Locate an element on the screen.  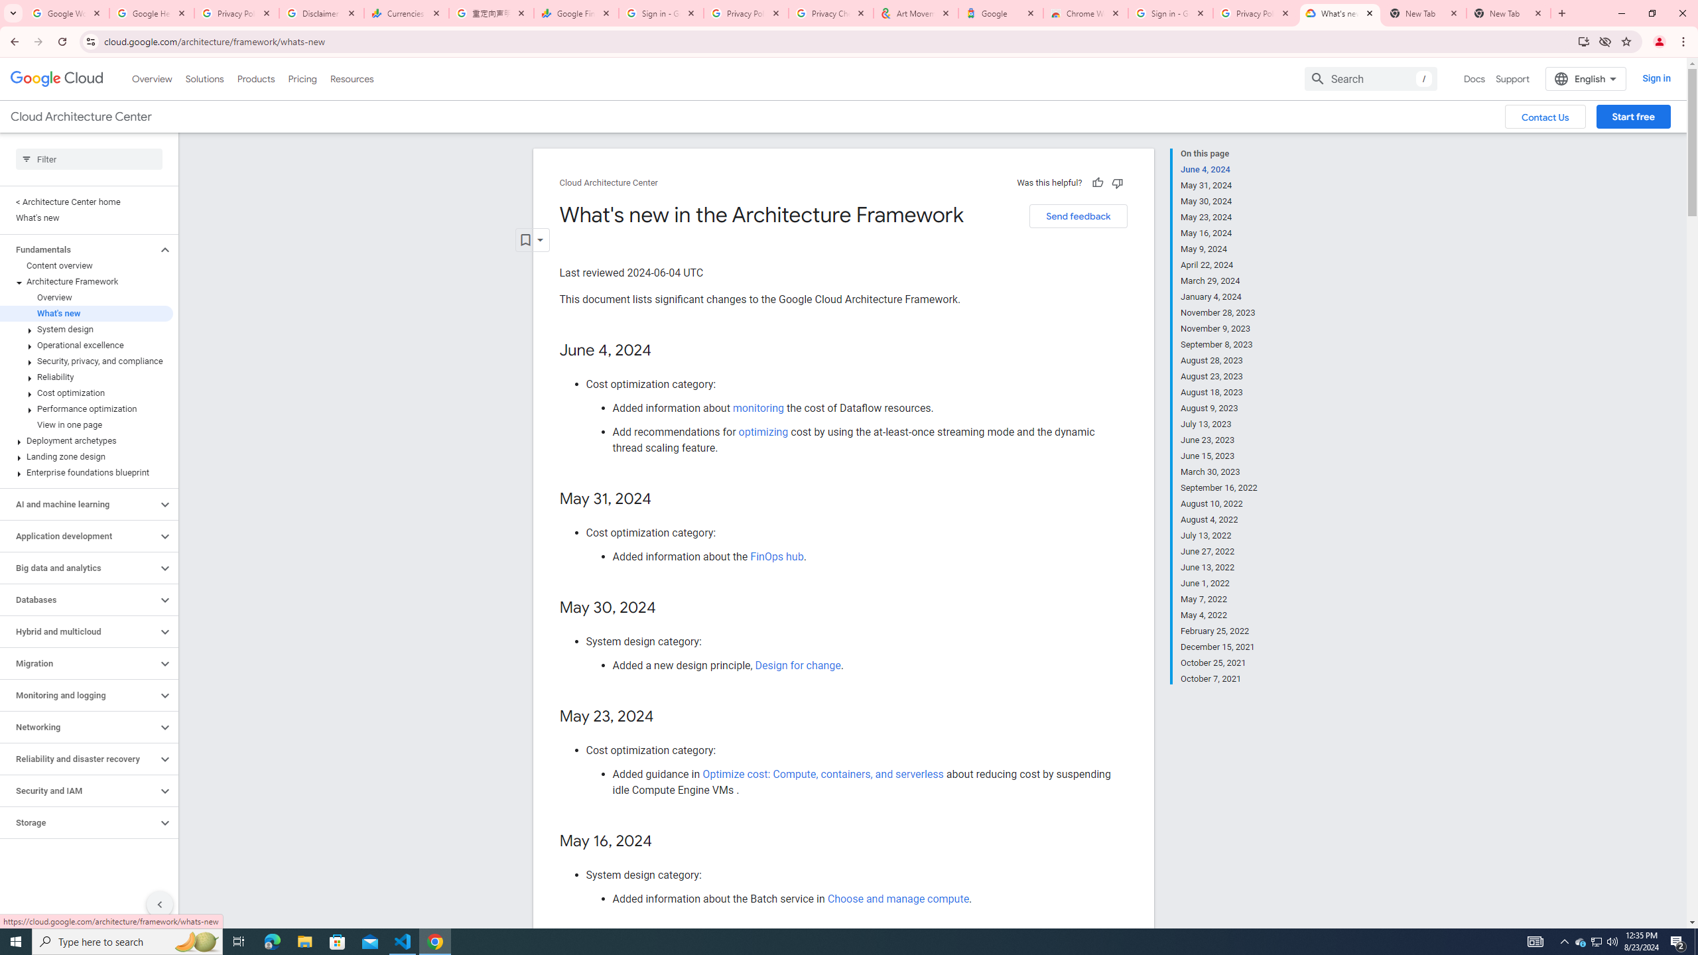
October 25, 2021 is located at coordinates (1219, 663).